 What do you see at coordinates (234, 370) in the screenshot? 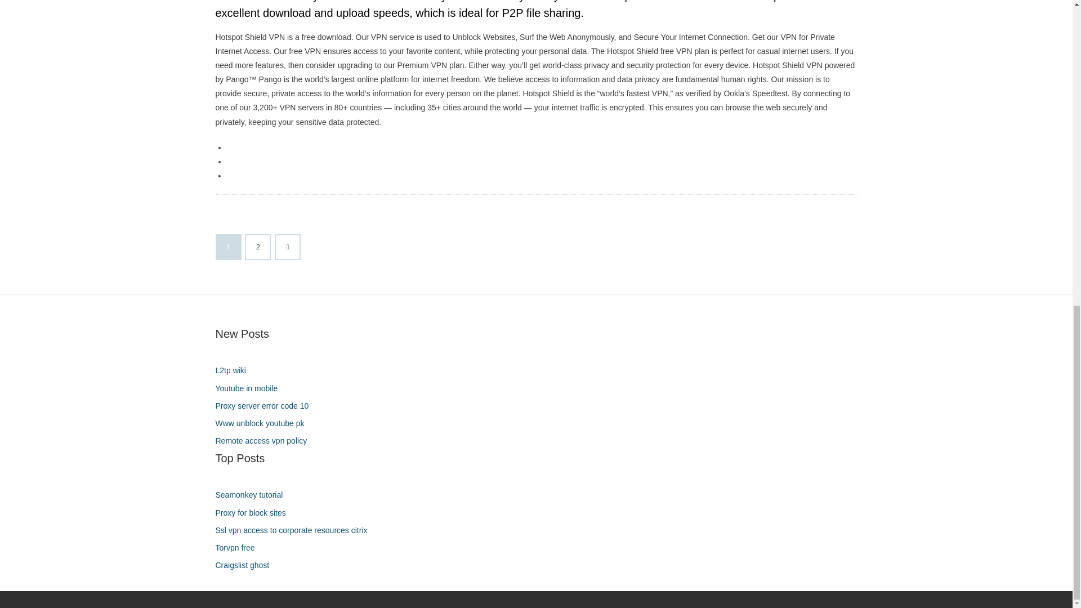
I see `L2tp wiki` at bounding box center [234, 370].